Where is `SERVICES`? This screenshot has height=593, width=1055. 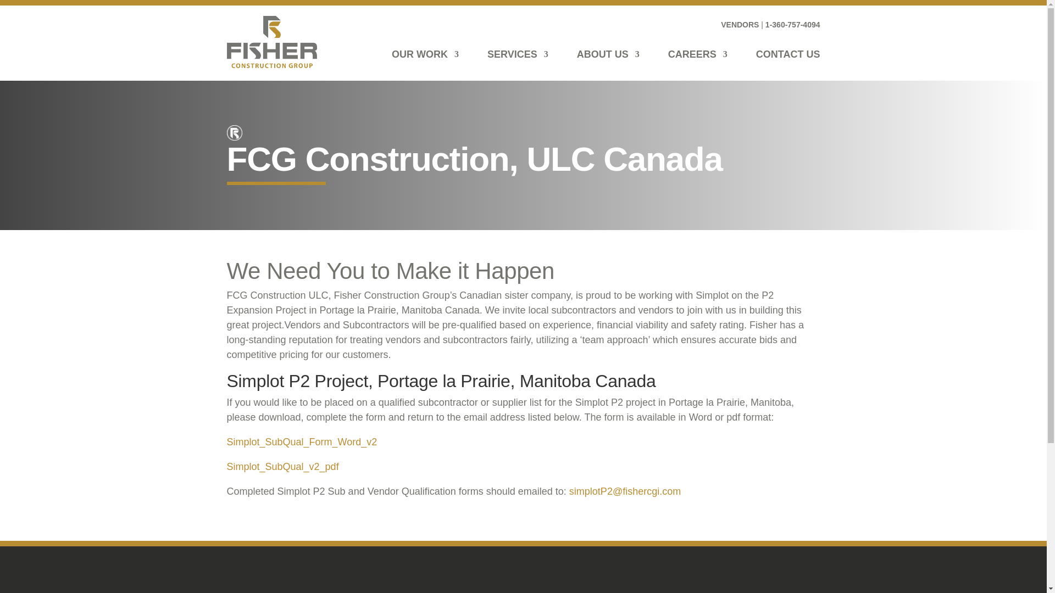 SERVICES is located at coordinates (518, 54).